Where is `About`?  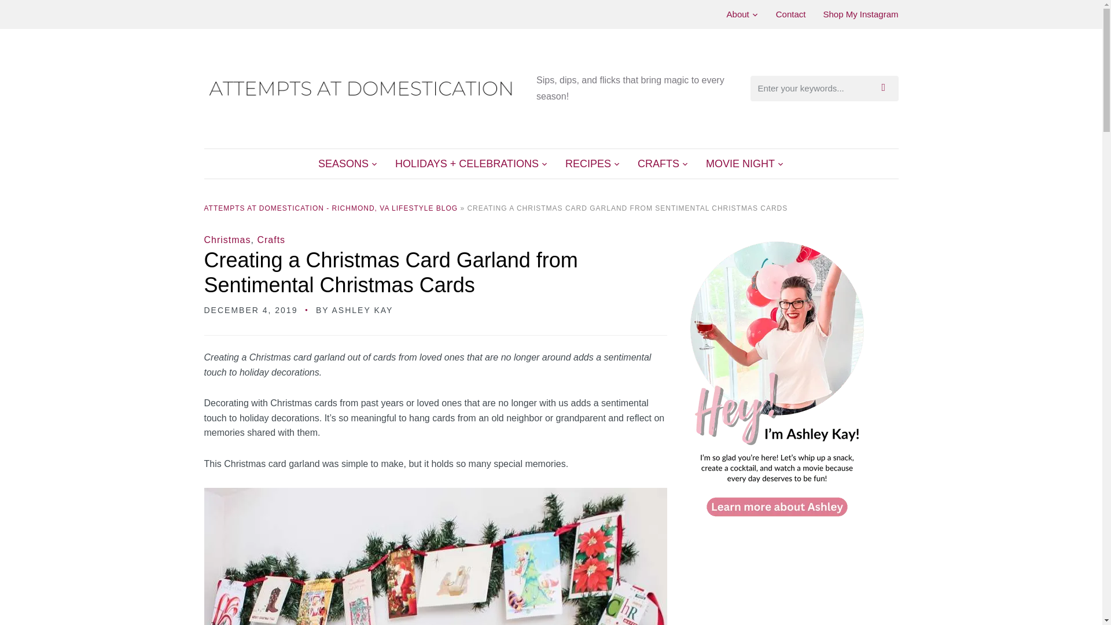 About is located at coordinates (742, 14).